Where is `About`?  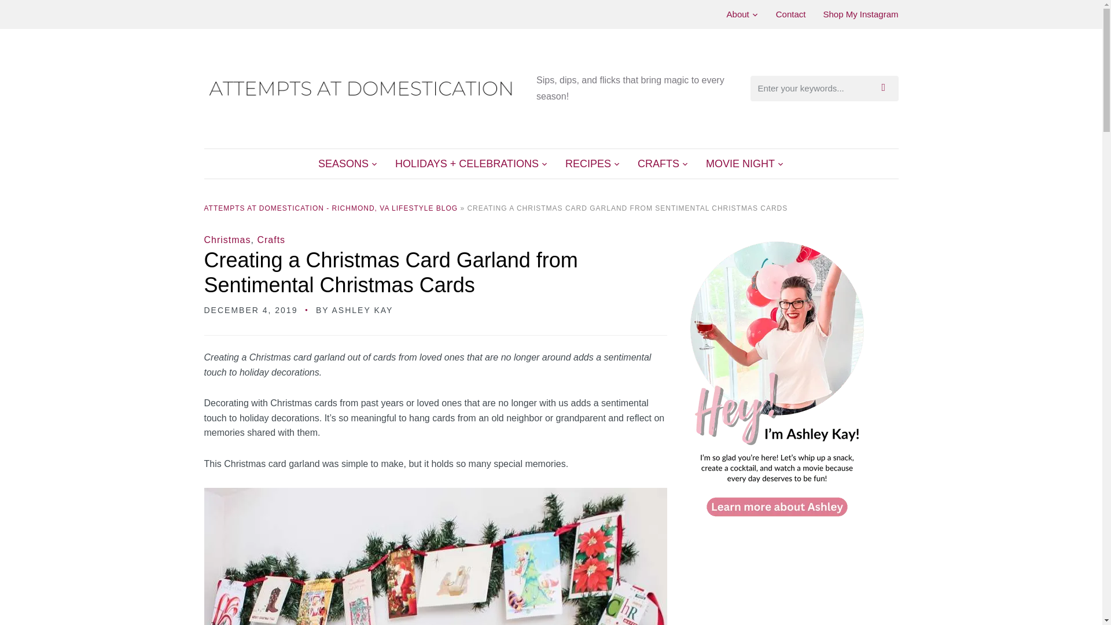 About is located at coordinates (742, 14).